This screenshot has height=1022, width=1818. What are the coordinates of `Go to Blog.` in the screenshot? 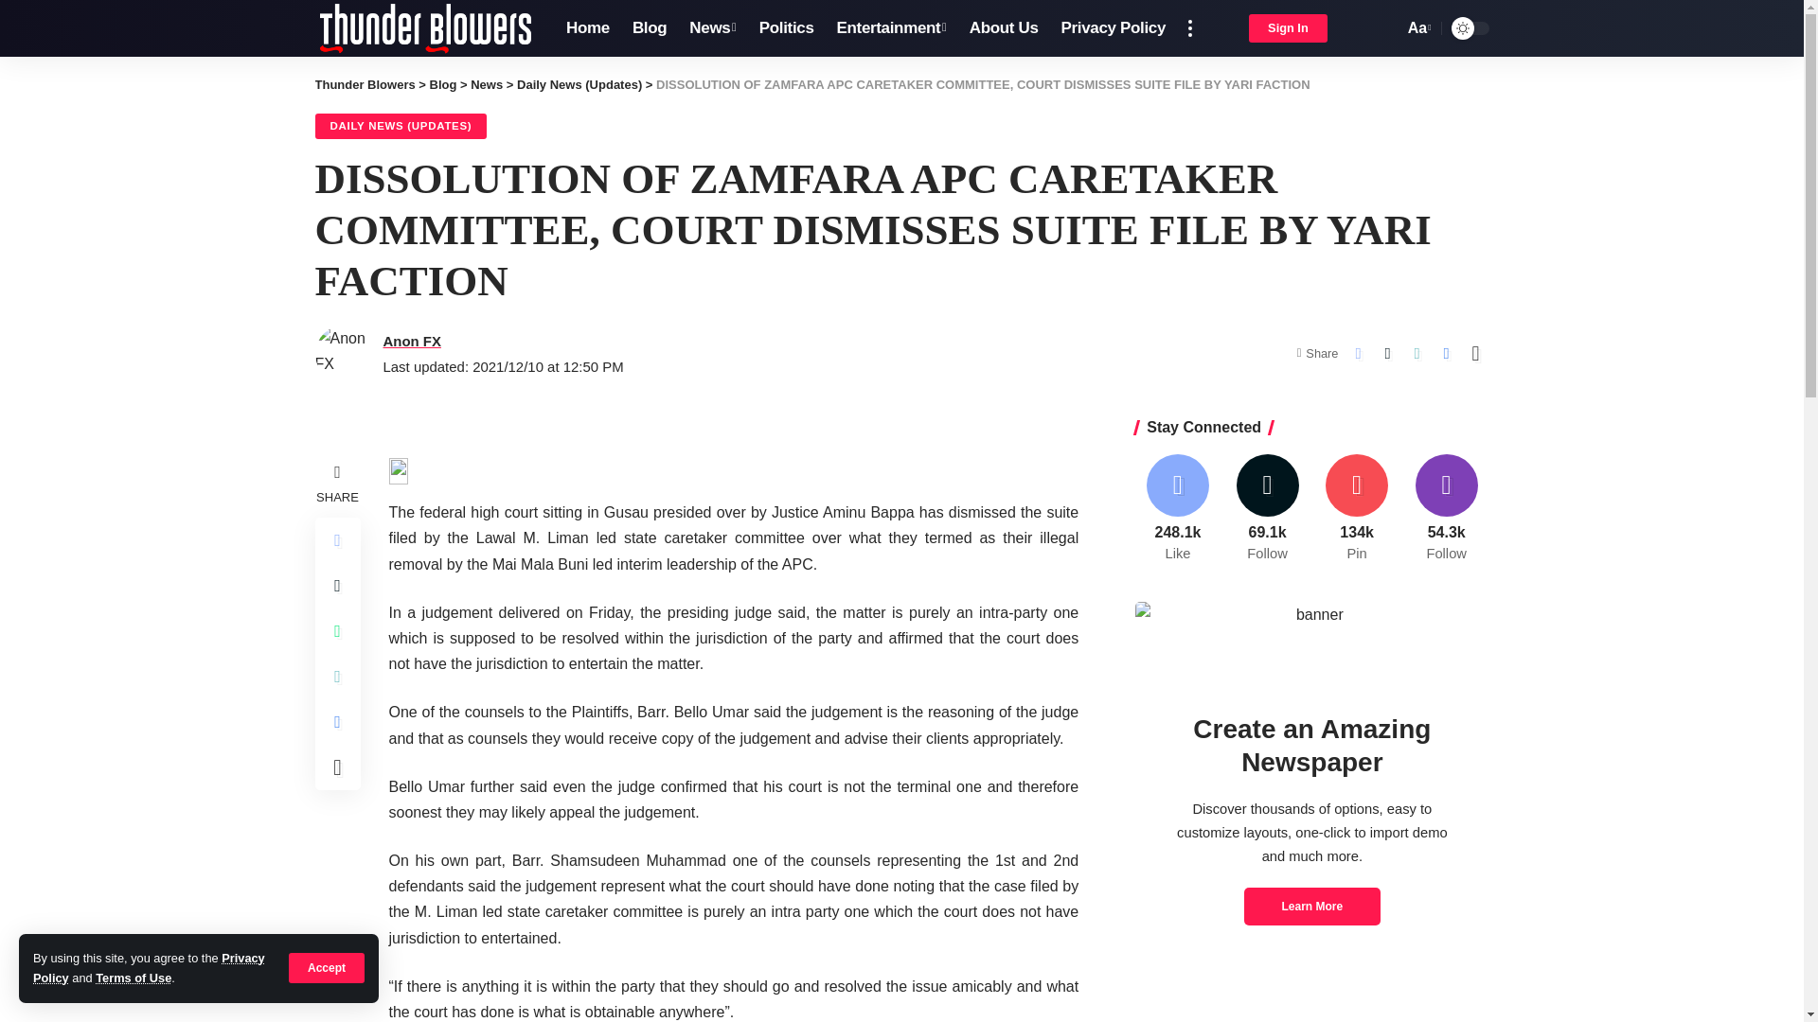 It's located at (712, 28).